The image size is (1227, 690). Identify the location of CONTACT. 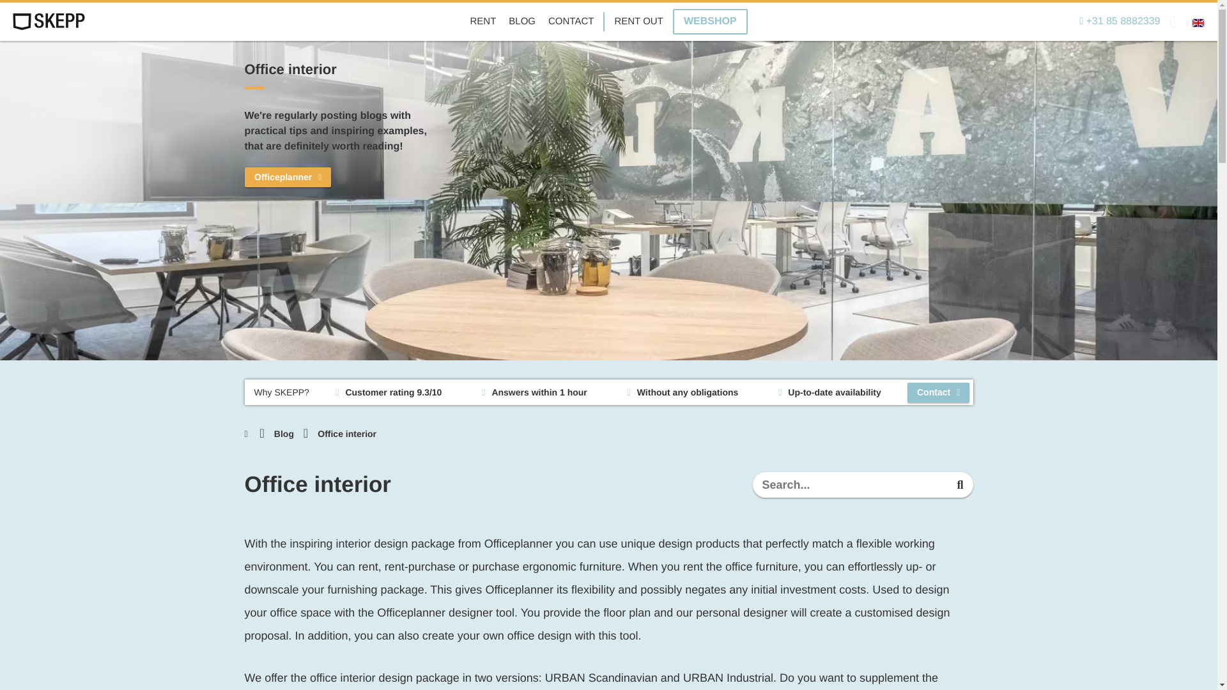
(571, 22).